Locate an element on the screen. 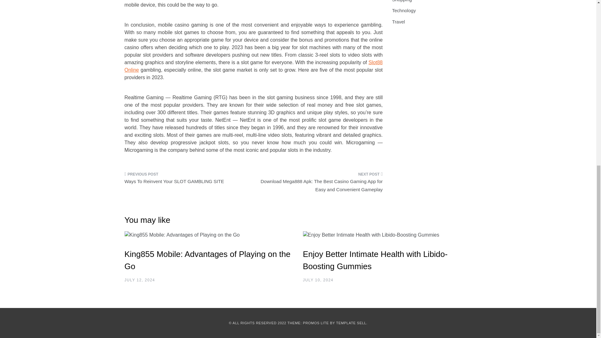 The image size is (601, 338). Technology is located at coordinates (404, 10).